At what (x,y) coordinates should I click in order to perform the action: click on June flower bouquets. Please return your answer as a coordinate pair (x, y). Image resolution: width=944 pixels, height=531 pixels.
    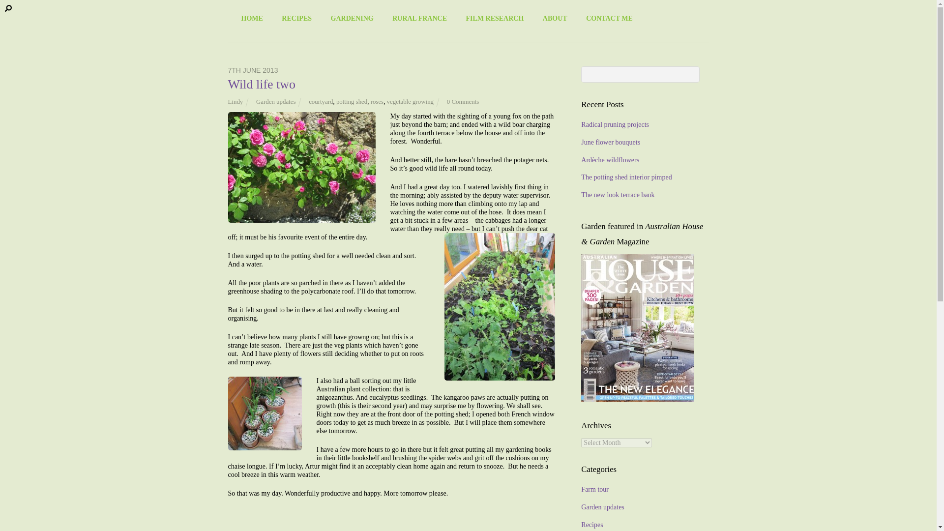
    Looking at the image, I should click on (611, 142).